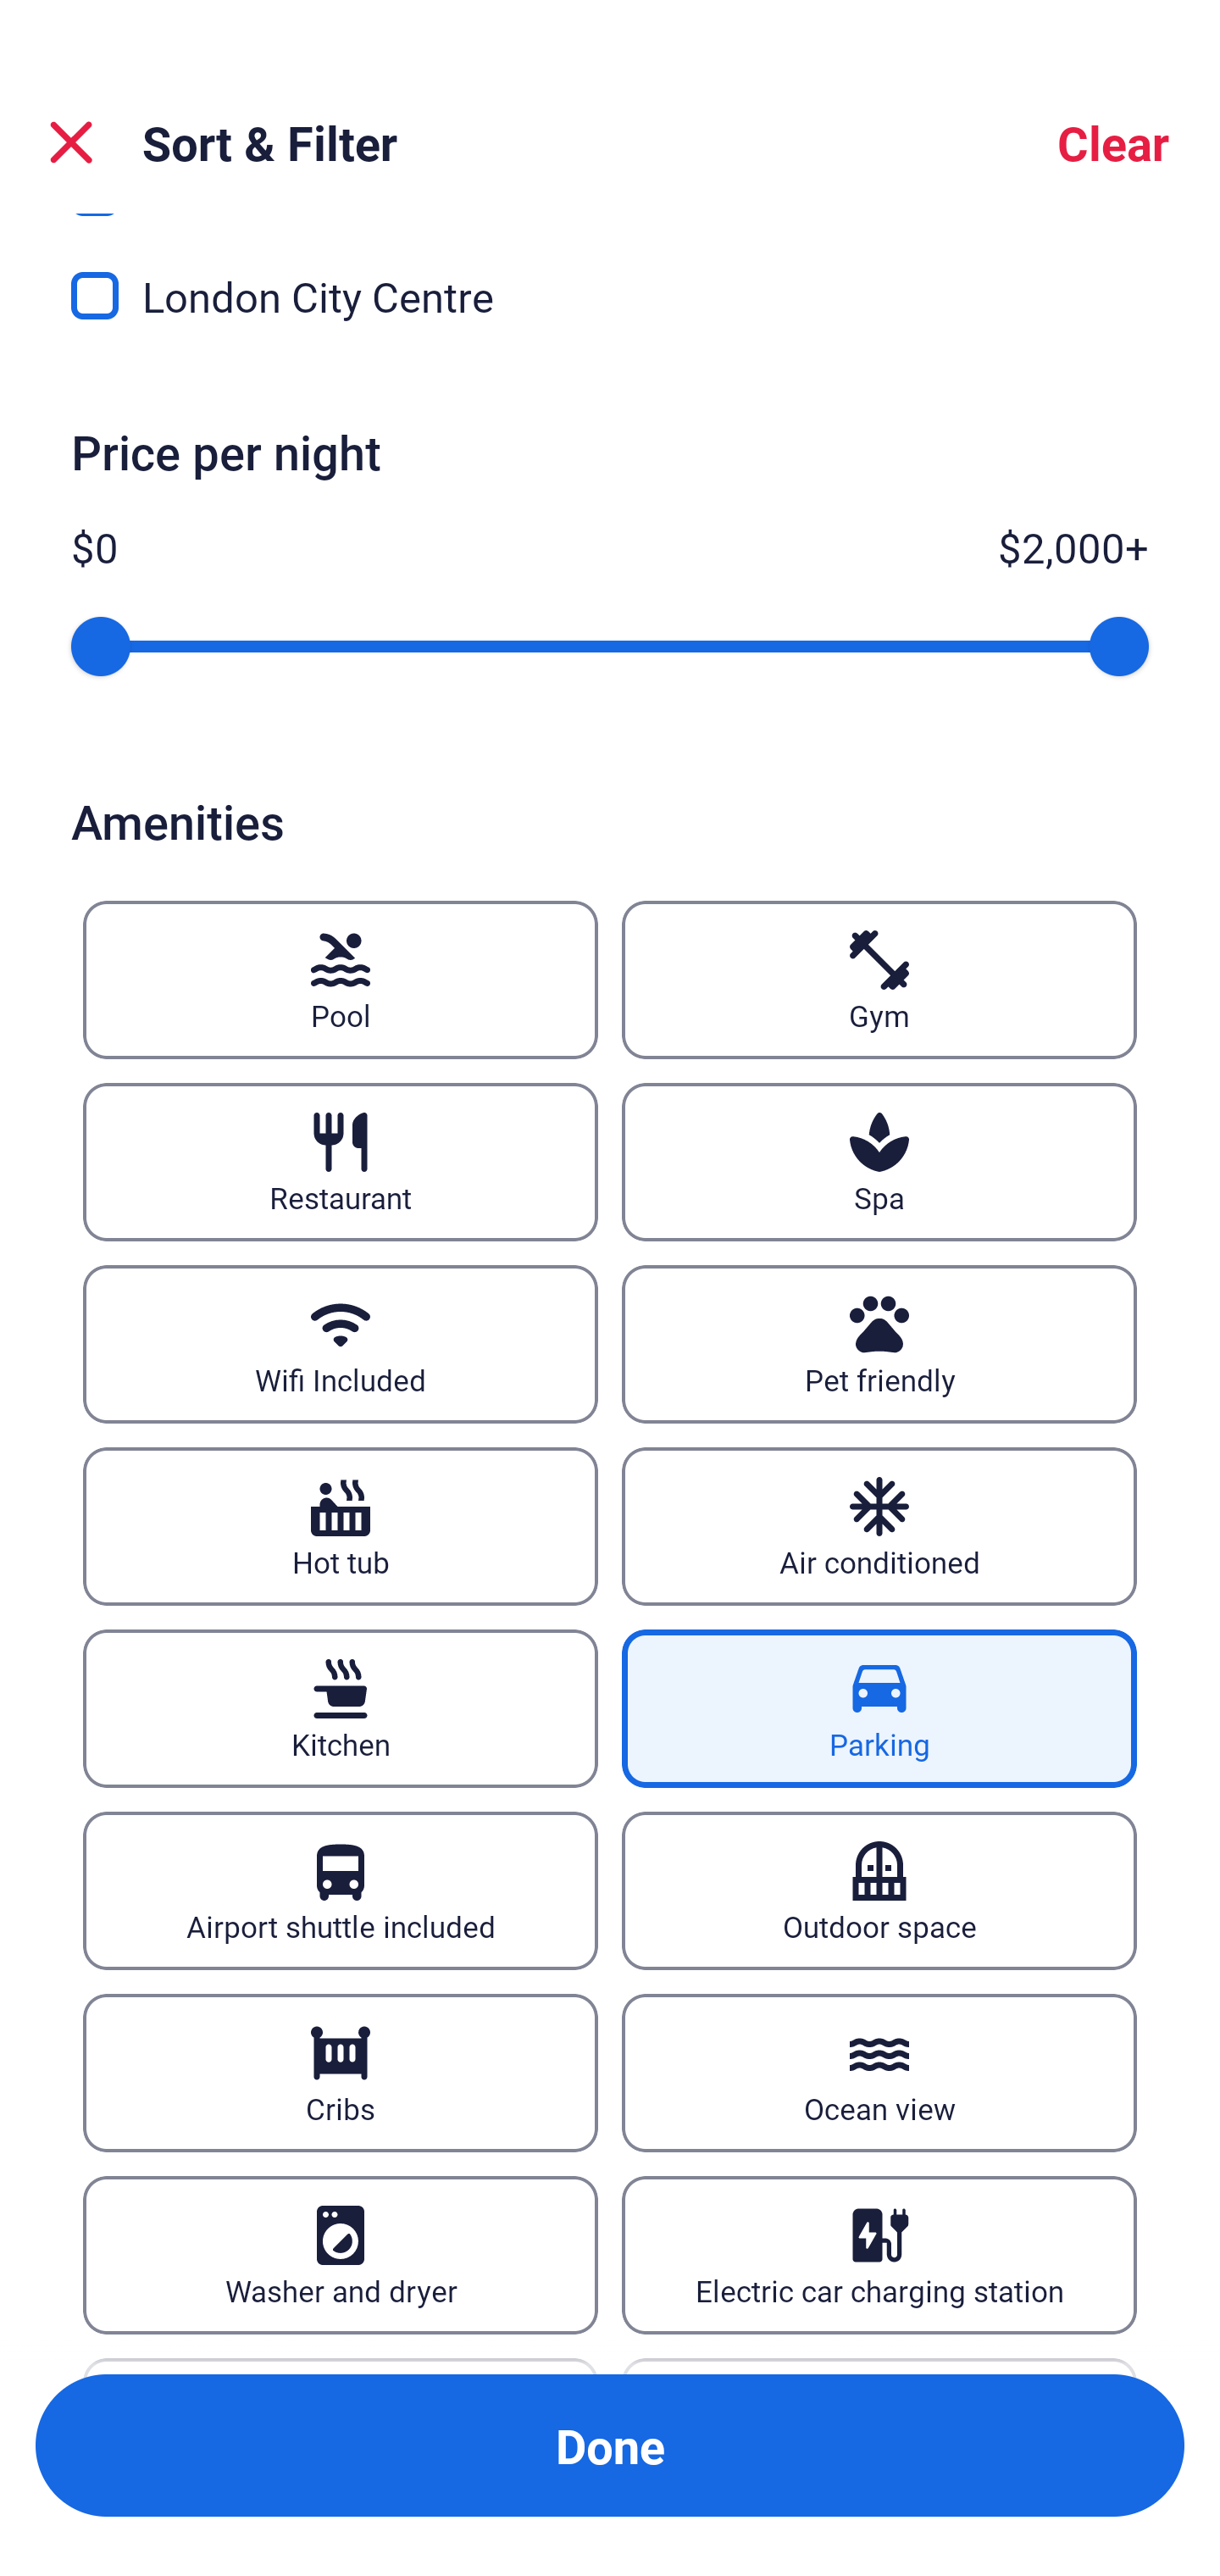 Image resolution: width=1220 pixels, height=2576 pixels. What do you see at coordinates (340, 2073) in the screenshot?
I see `Cribs` at bounding box center [340, 2073].